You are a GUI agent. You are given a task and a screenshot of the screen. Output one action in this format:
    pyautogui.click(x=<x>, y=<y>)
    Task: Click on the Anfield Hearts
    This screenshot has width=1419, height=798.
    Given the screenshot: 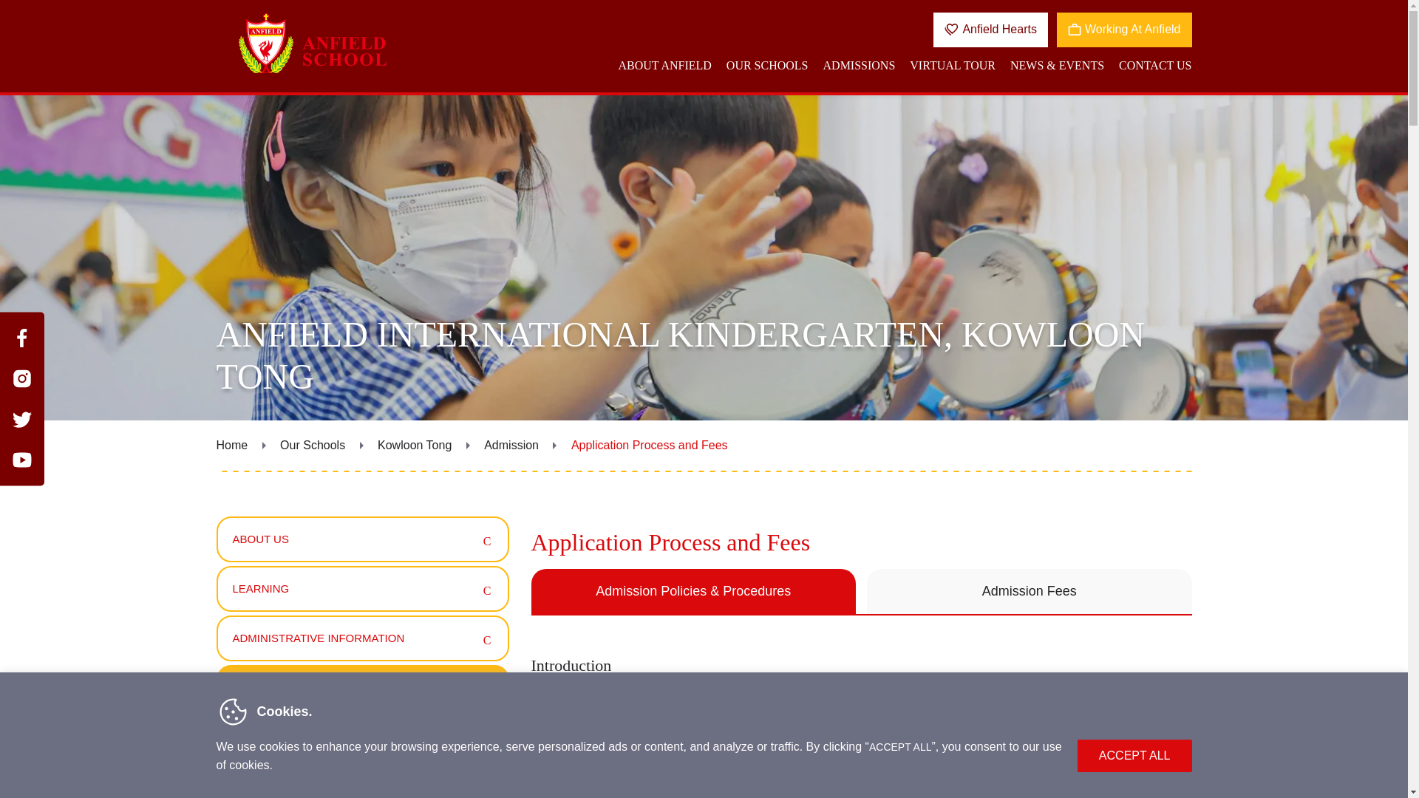 What is the action you would take?
    pyautogui.click(x=990, y=30)
    